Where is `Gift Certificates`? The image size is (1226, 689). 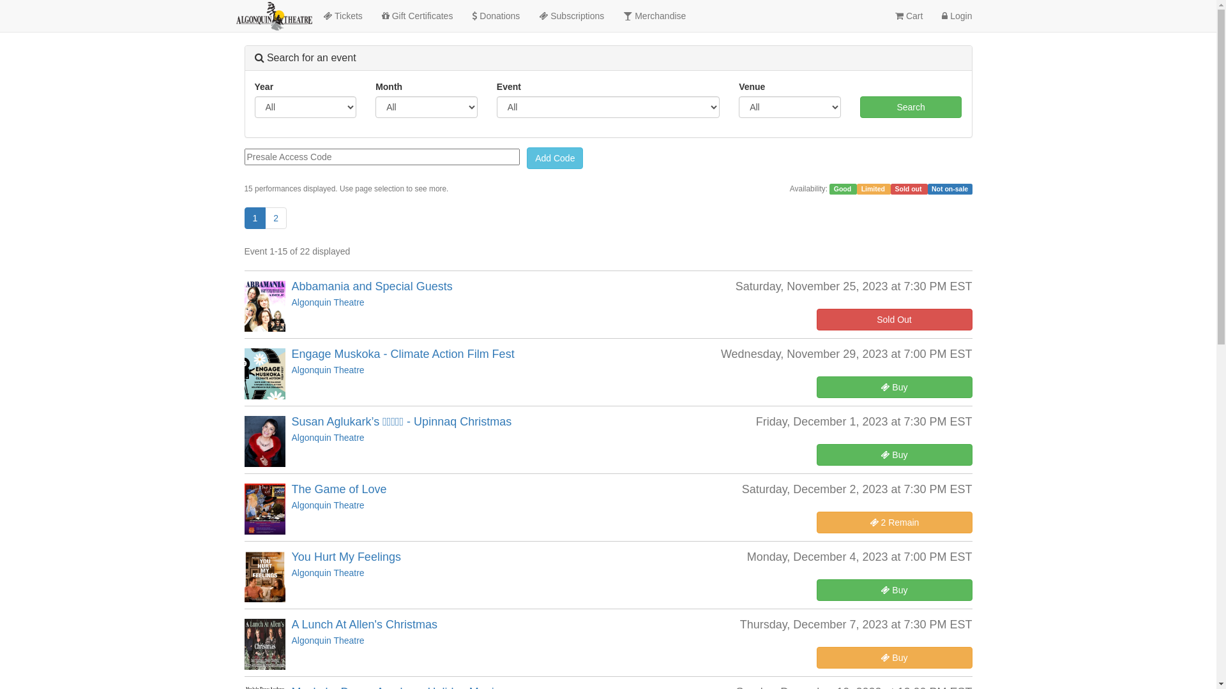 Gift Certificates is located at coordinates (418, 16).